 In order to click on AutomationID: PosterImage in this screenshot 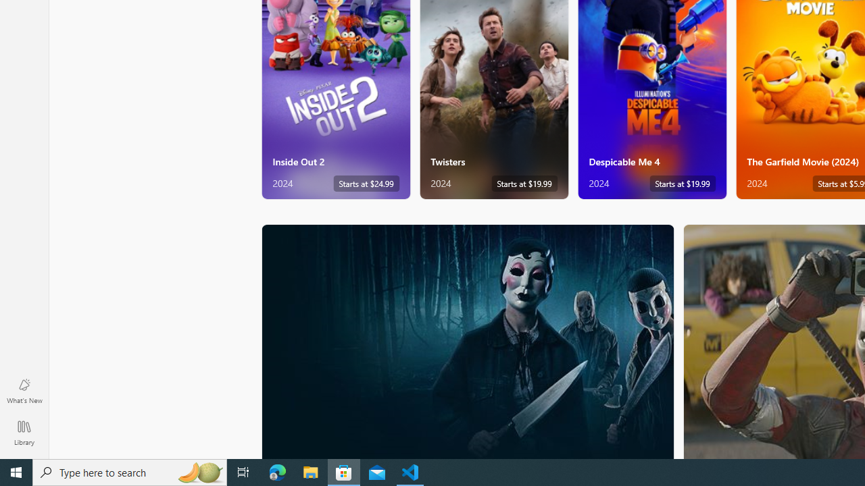, I will do `click(466, 342)`.